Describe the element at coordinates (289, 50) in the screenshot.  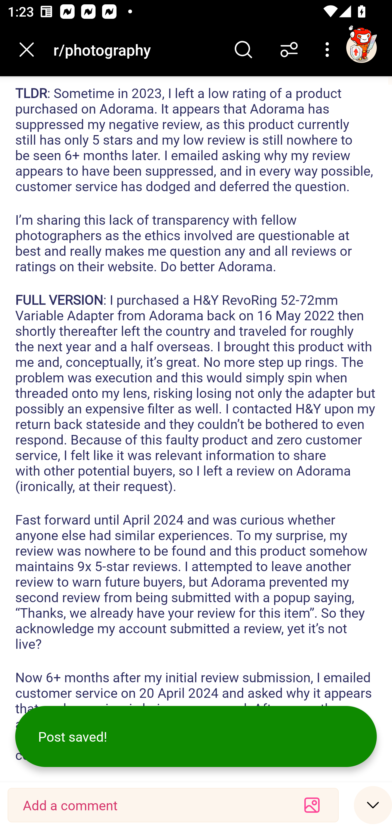
I see `Sort comments` at that location.